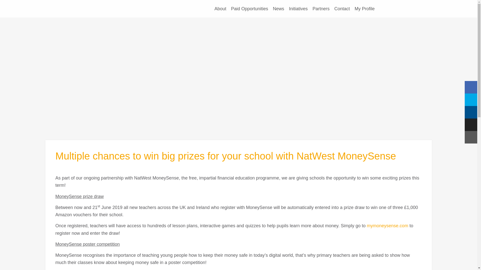 The width and height of the screenshot is (481, 270). I want to click on National Schools Partnership, so click(122, 9).